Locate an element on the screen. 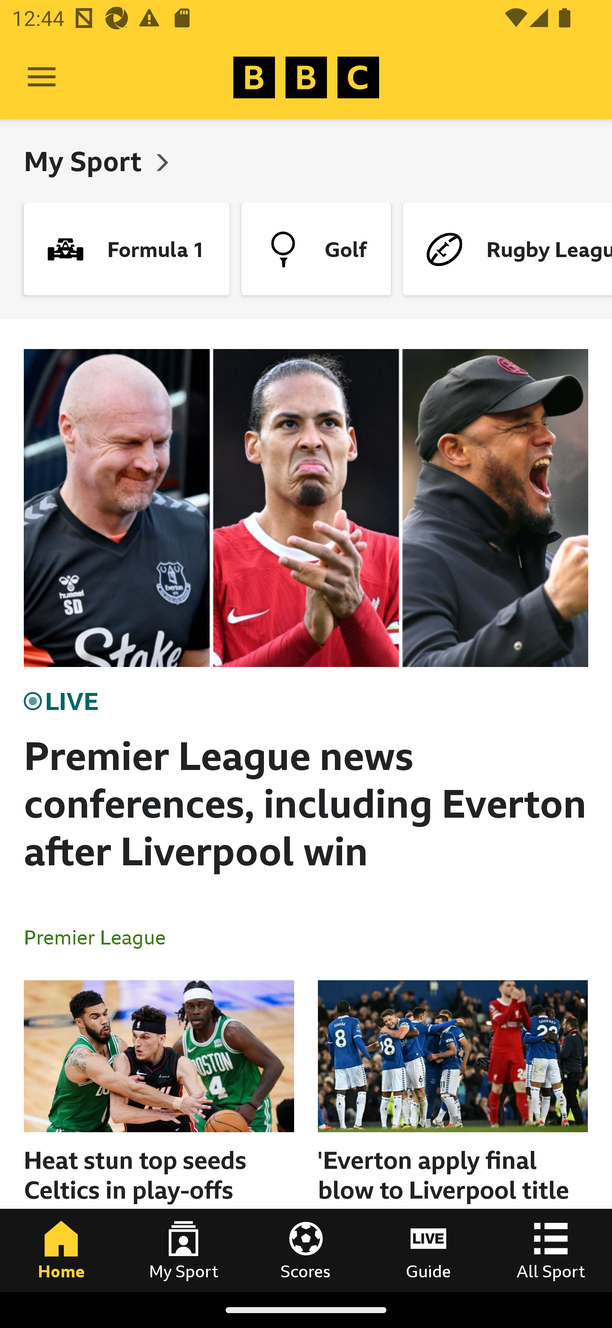 This screenshot has height=1328, width=612. Guide is located at coordinates (428, 1250).